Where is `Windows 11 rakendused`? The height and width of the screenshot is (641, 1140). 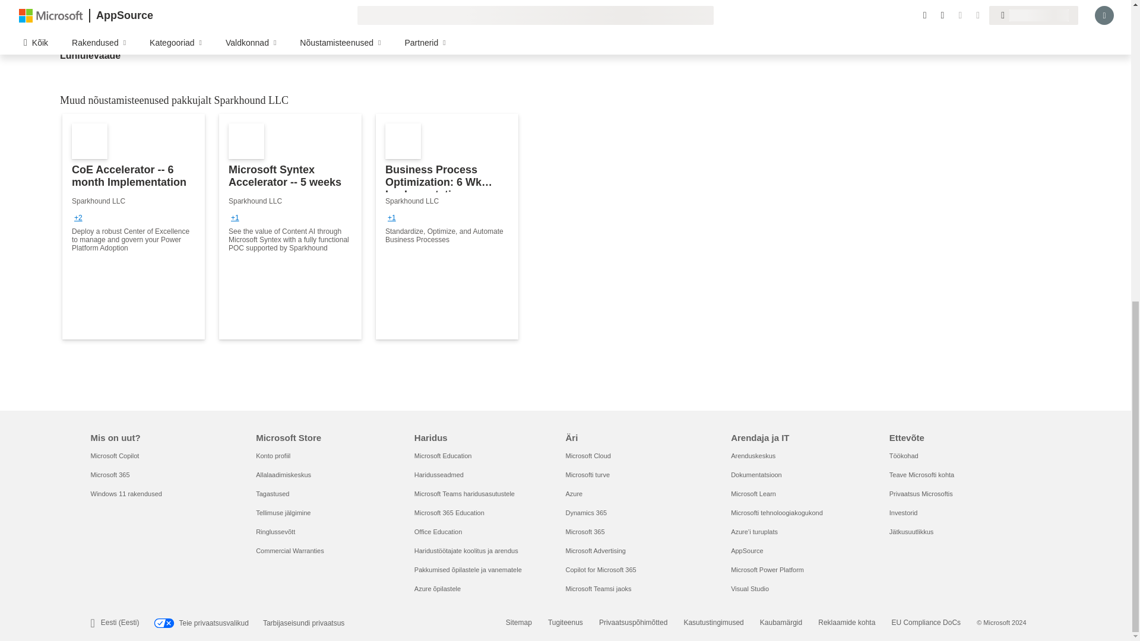
Windows 11 rakendused is located at coordinates (126, 494).